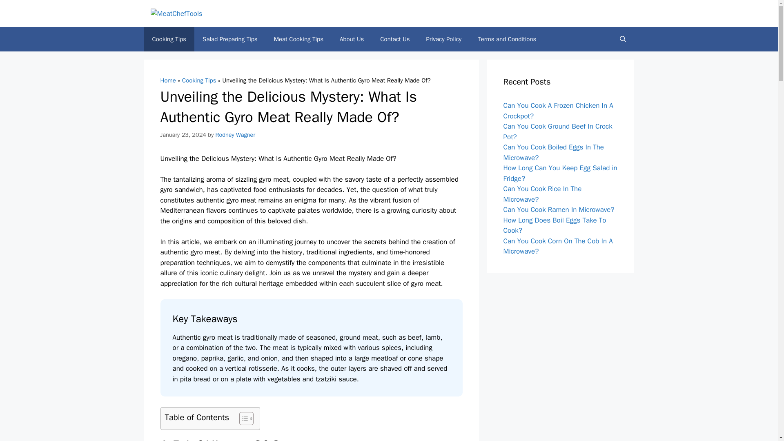  What do you see at coordinates (559, 209) in the screenshot?
I see `Can You Cook Ramen In Microwave?` at bounding box center [559, 209].